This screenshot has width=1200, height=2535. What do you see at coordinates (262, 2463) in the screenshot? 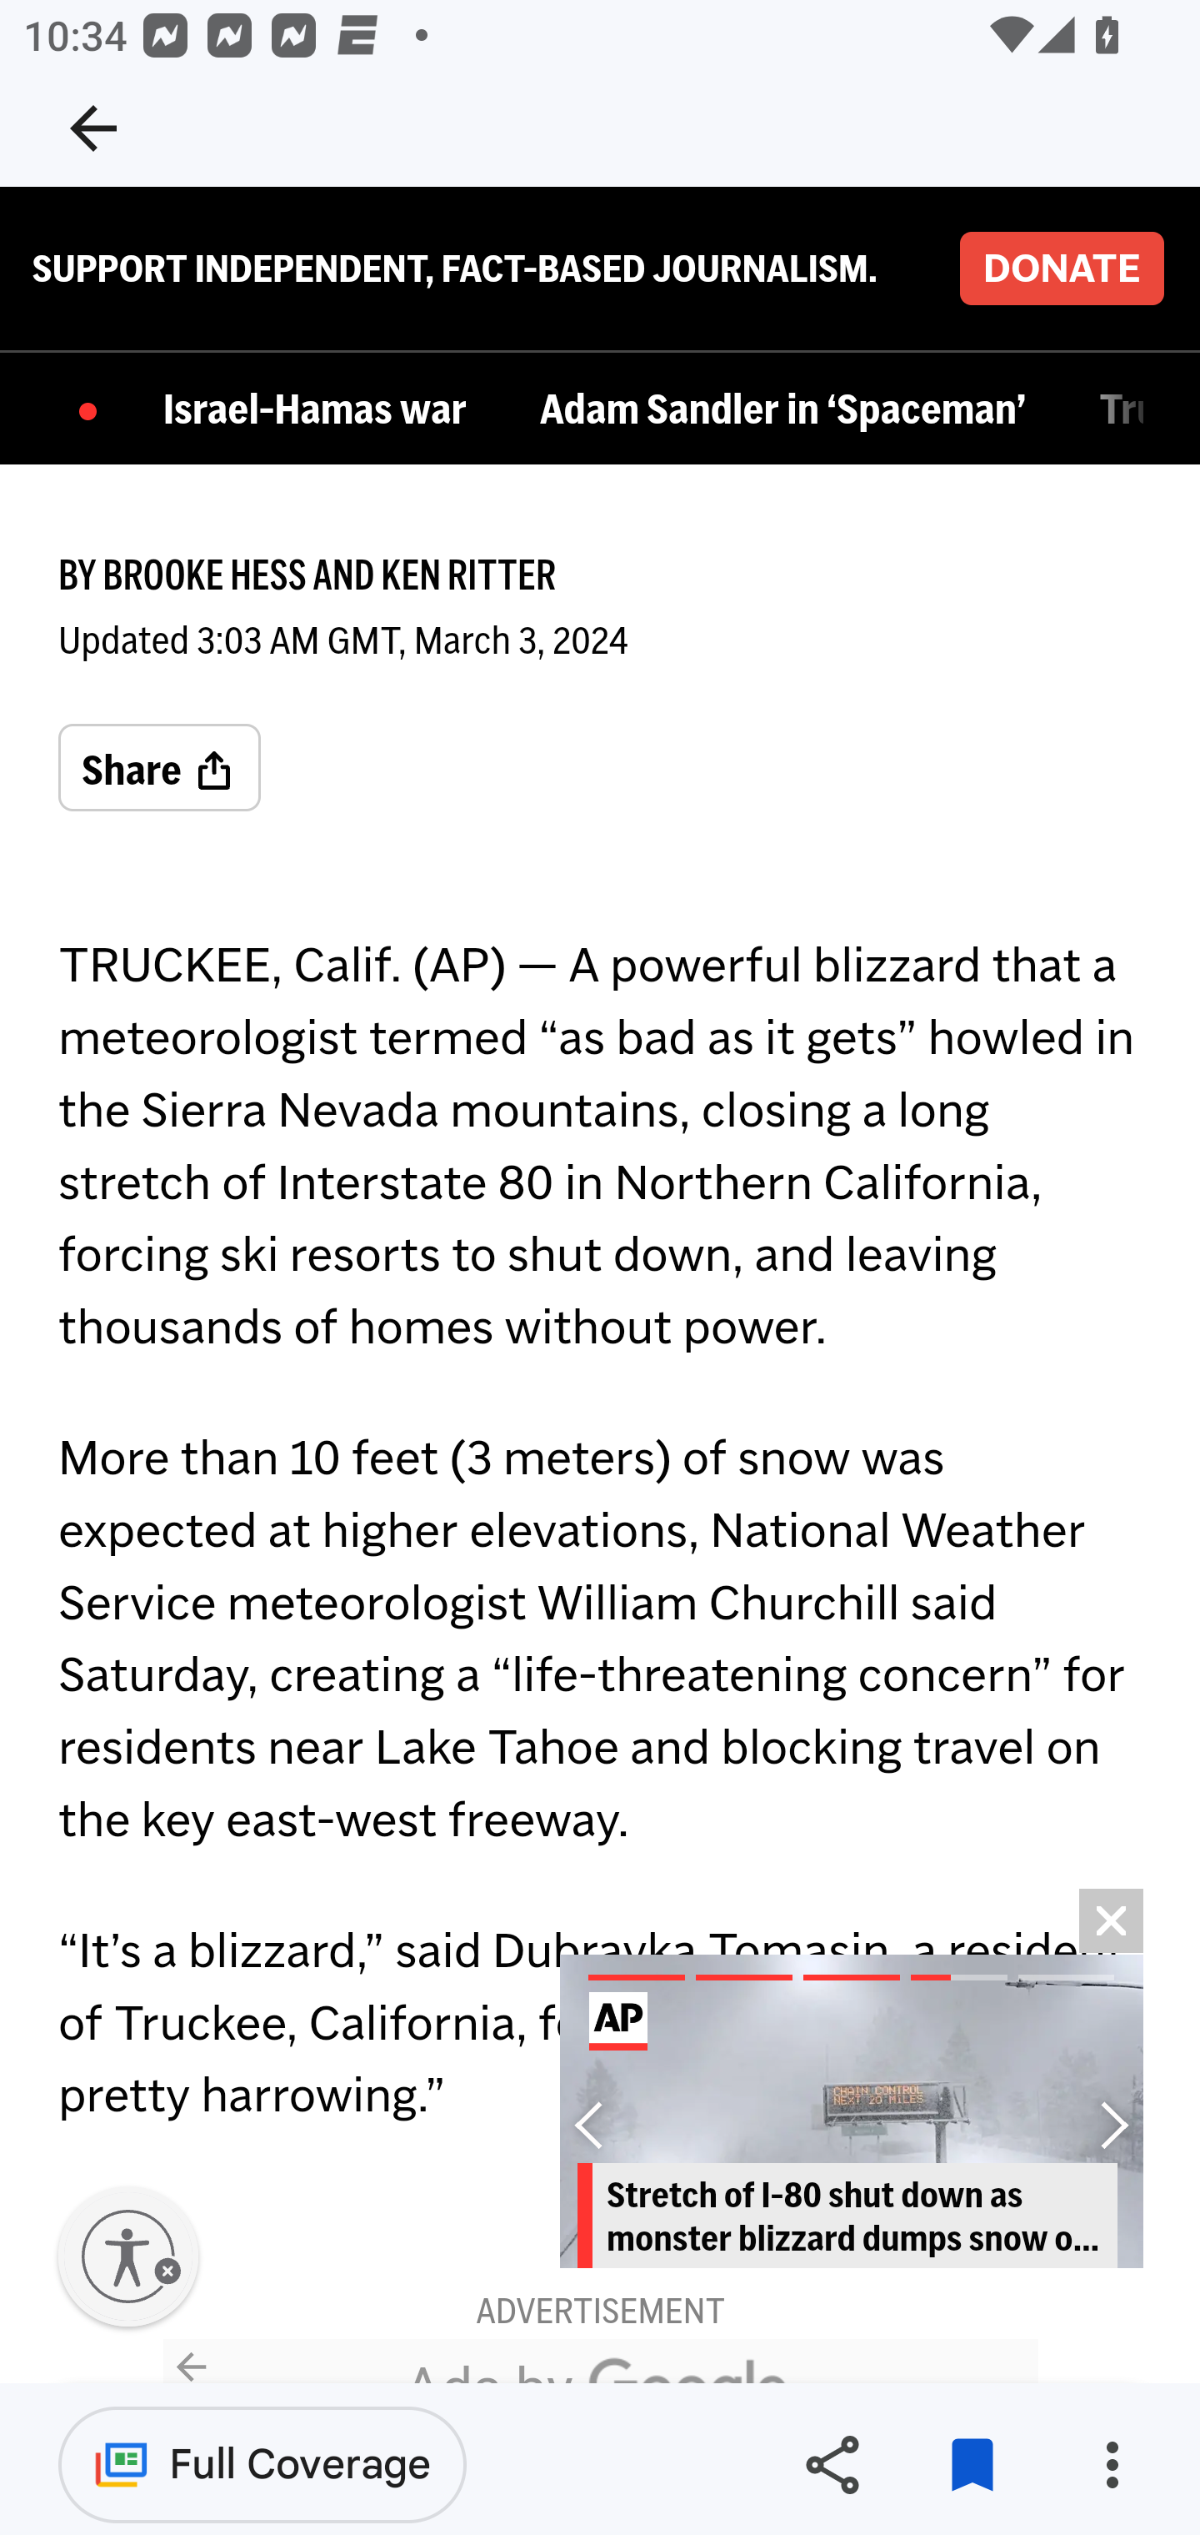
I see `Full Coverage` at bounding box center [262, 2463].